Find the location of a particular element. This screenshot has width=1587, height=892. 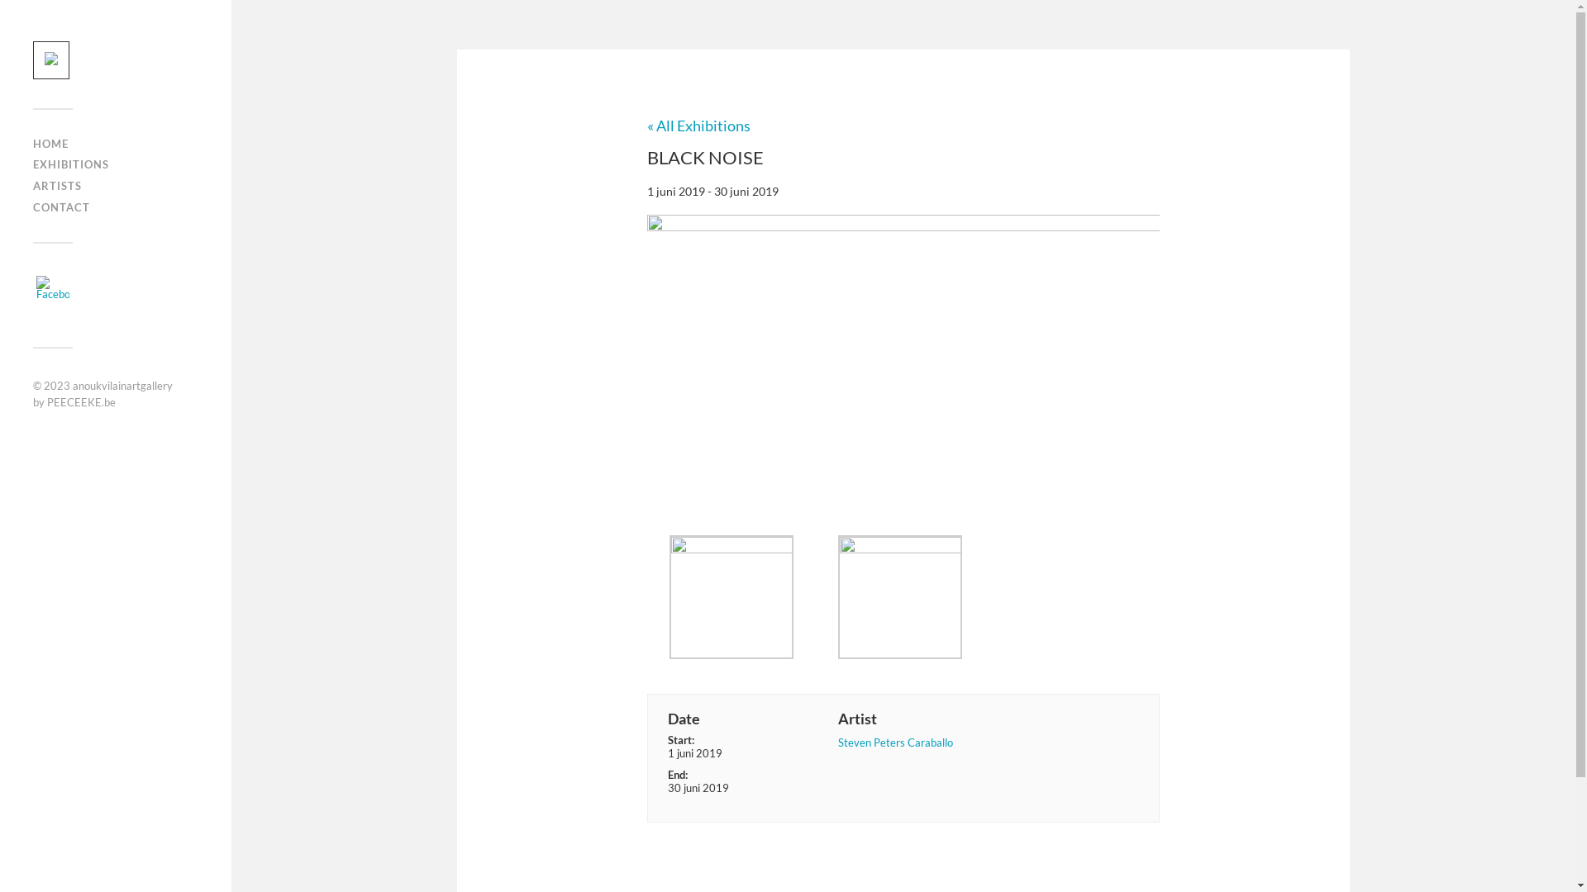

ARTISTS is located at coordinates (58, 186).